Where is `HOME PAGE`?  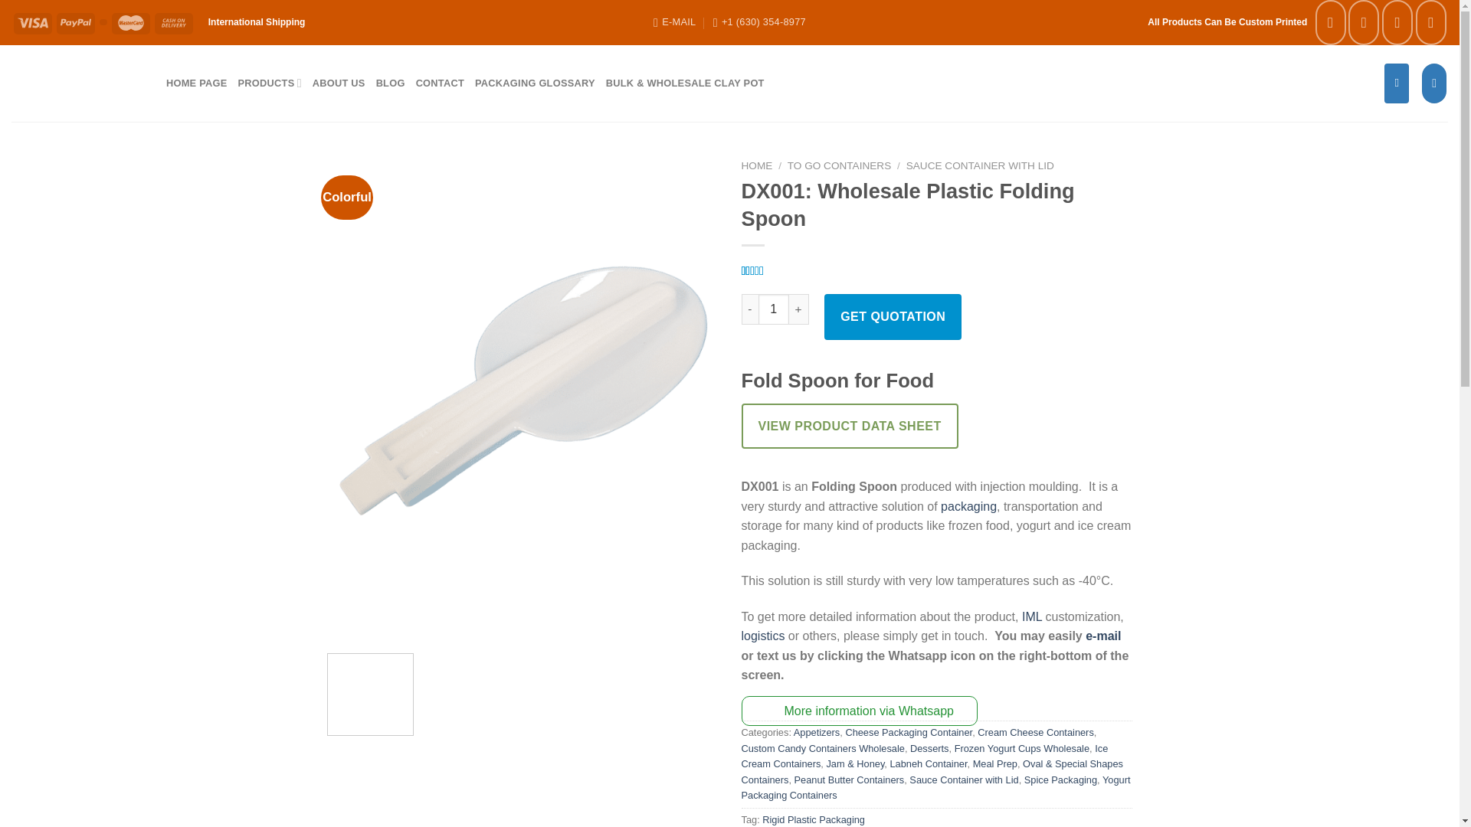
HOME PAGE is located at coordinates (196, 83).